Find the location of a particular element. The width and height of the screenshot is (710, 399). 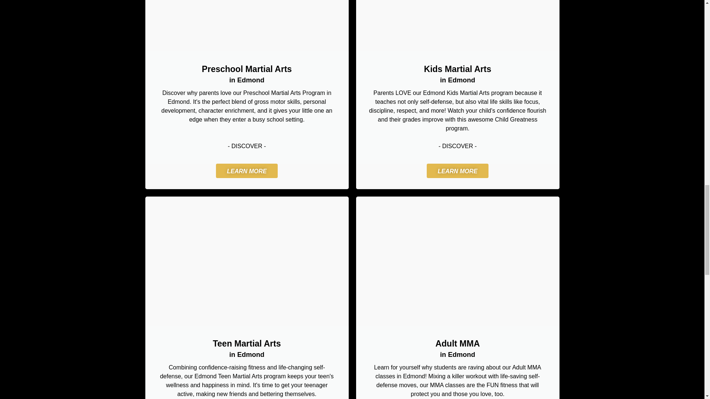

LEARN MORE is located at coordinates (247, 171).